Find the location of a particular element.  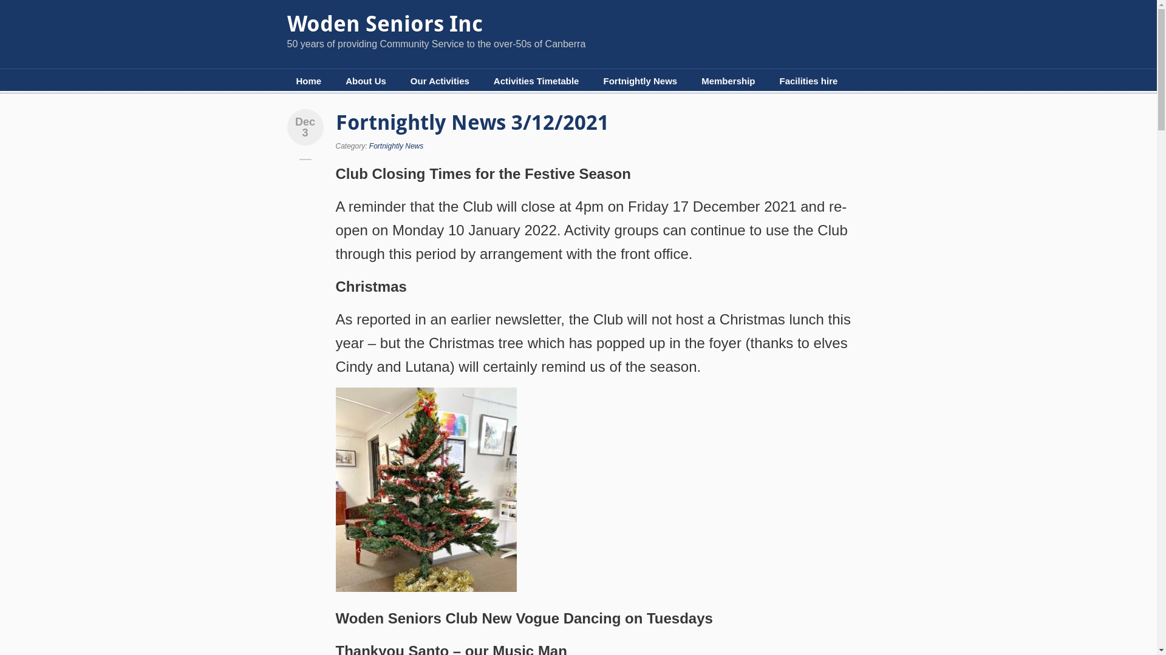

Home is located at coordinates (309, 81).